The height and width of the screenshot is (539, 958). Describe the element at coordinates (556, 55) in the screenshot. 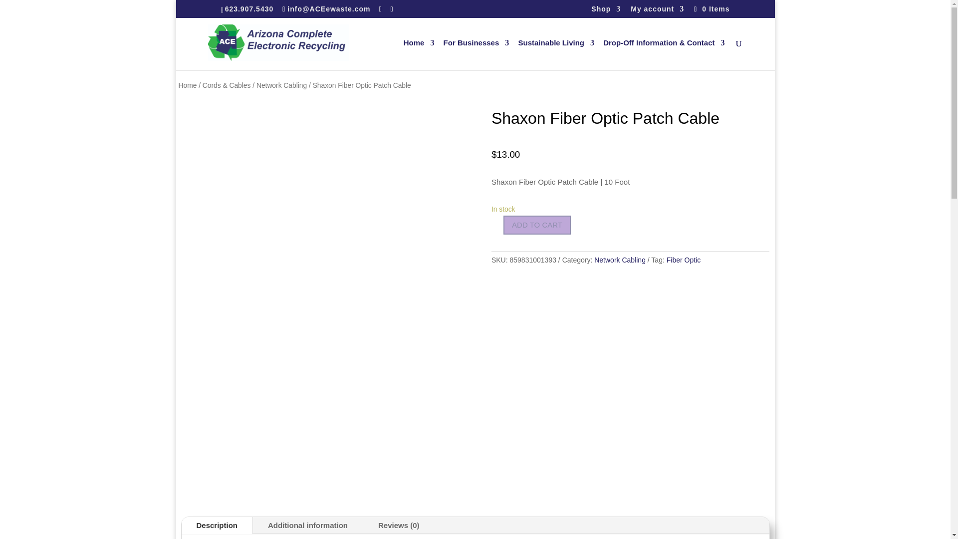

I see `Sustainable Living` at that location.